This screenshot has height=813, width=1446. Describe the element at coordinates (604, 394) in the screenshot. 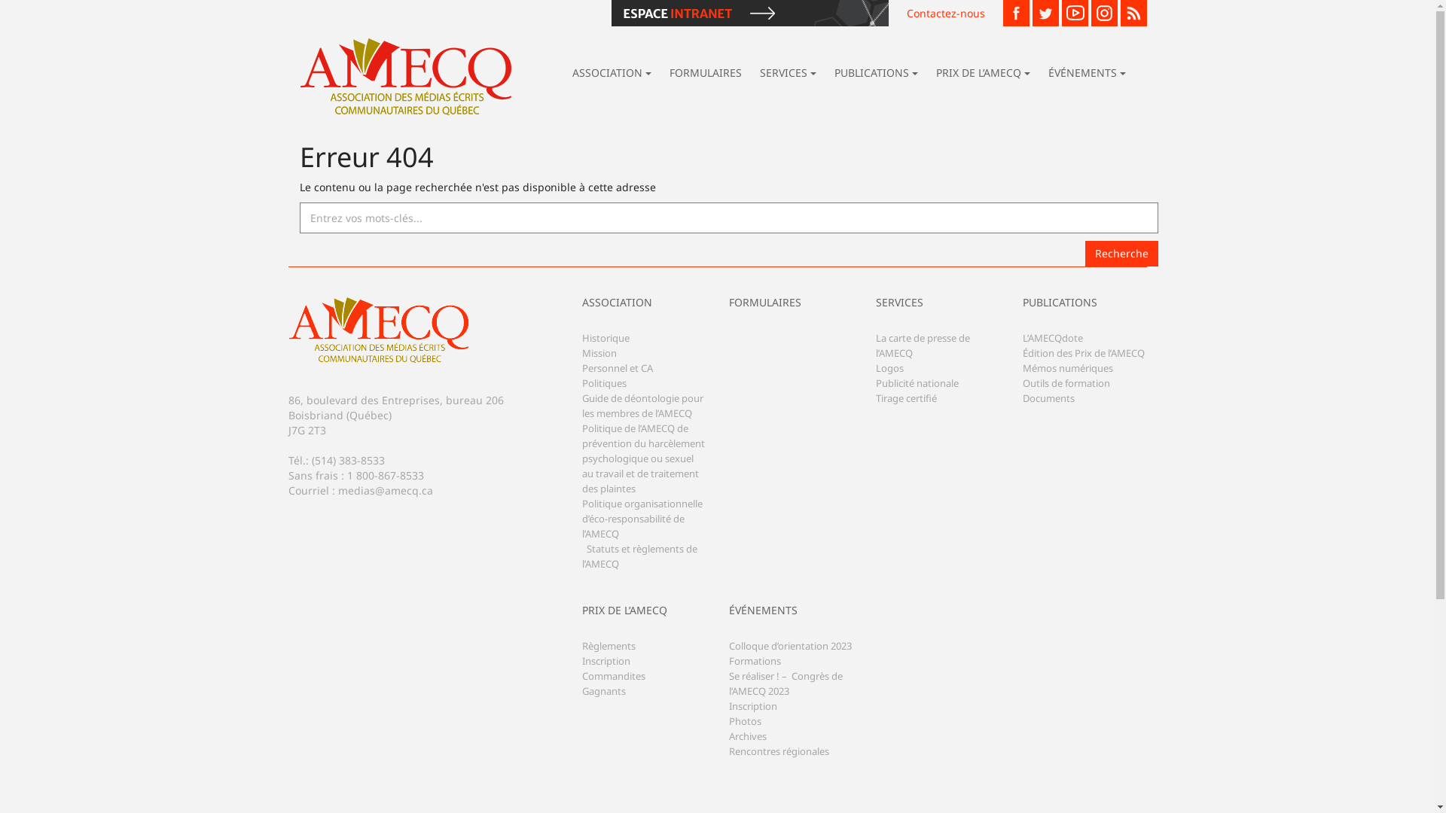

I see `Politiques` at that location.